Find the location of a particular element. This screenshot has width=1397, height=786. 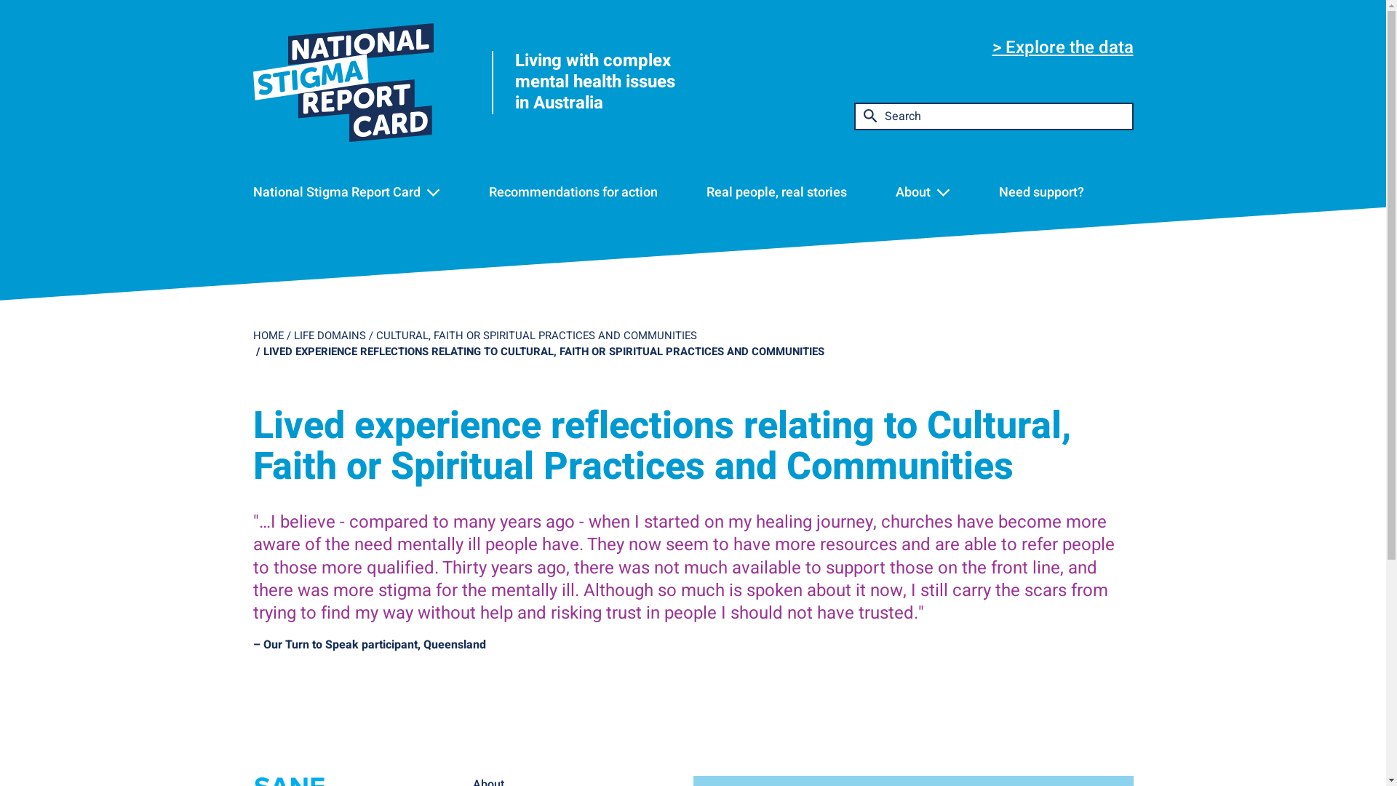

LIFE DOMAINS is located at coordinates (330, 336).